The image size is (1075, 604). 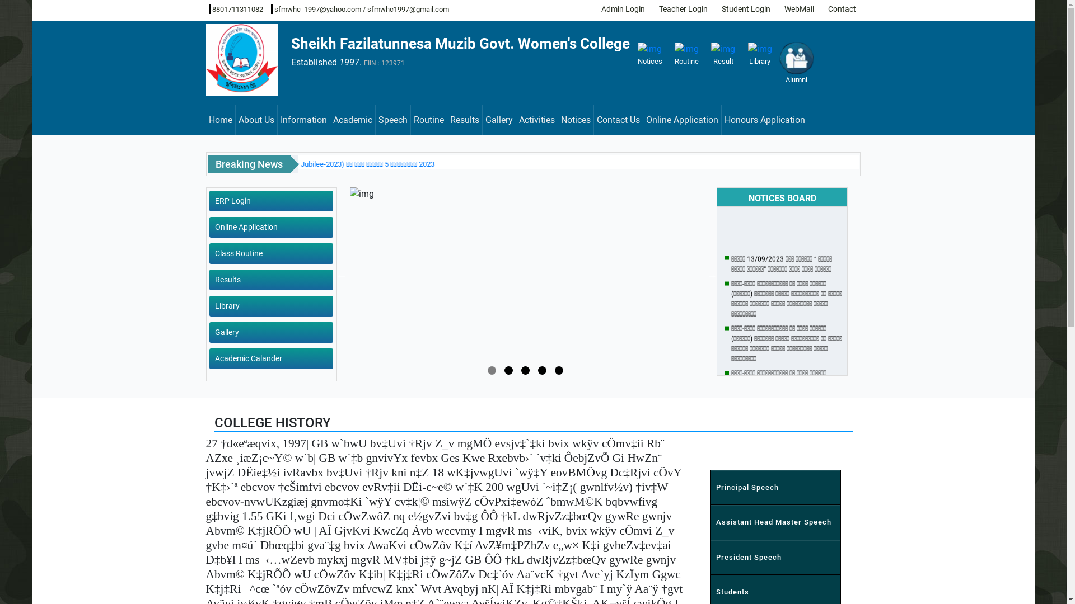 What do you see at coordinates (618, 120) in the screenshot?
I see `Contact Us` at bounding box center [618, 120].